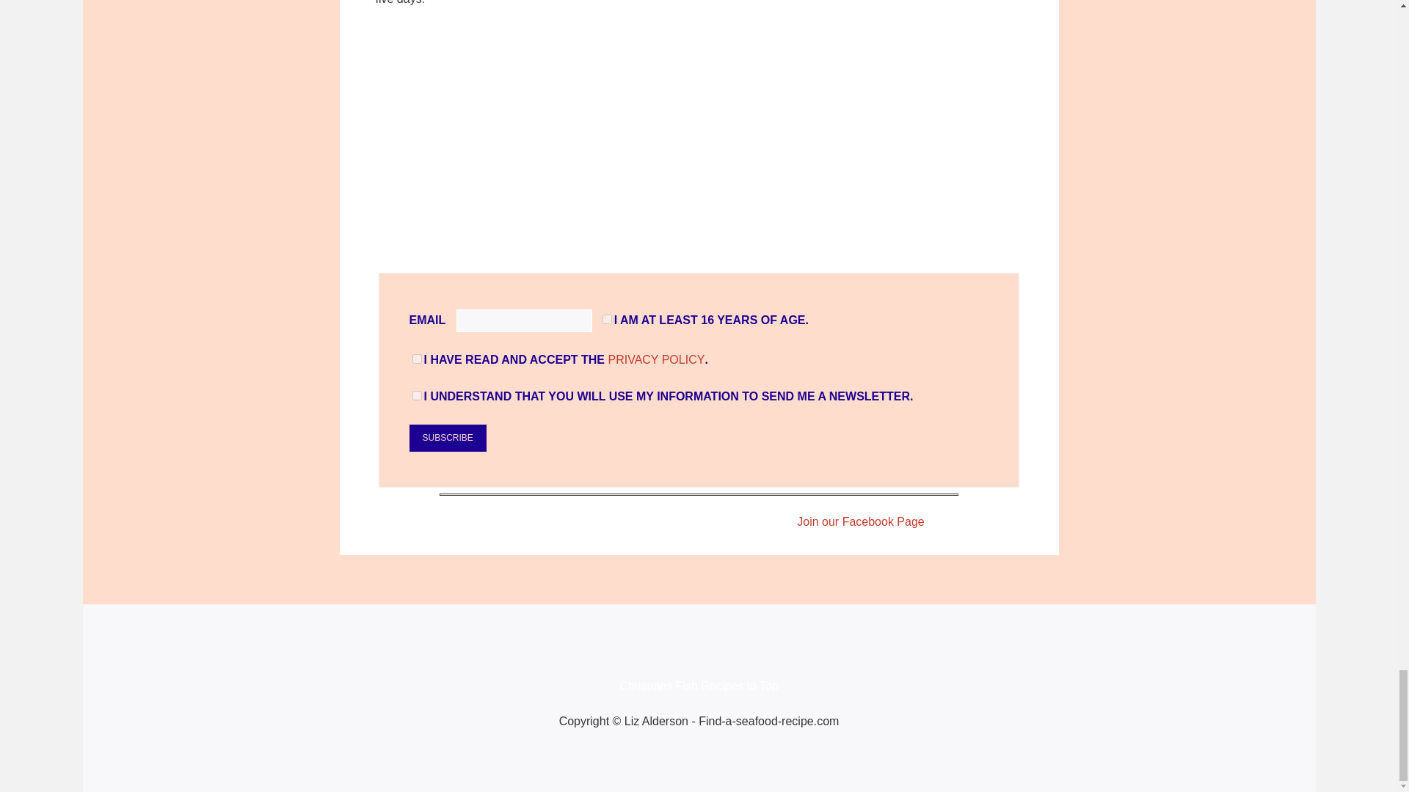 The width and height of the screenshot is (1409, 792). What do you see at coordinates (607, 318) in the screenshot?
I see `on` at bounding box center [607, 318].